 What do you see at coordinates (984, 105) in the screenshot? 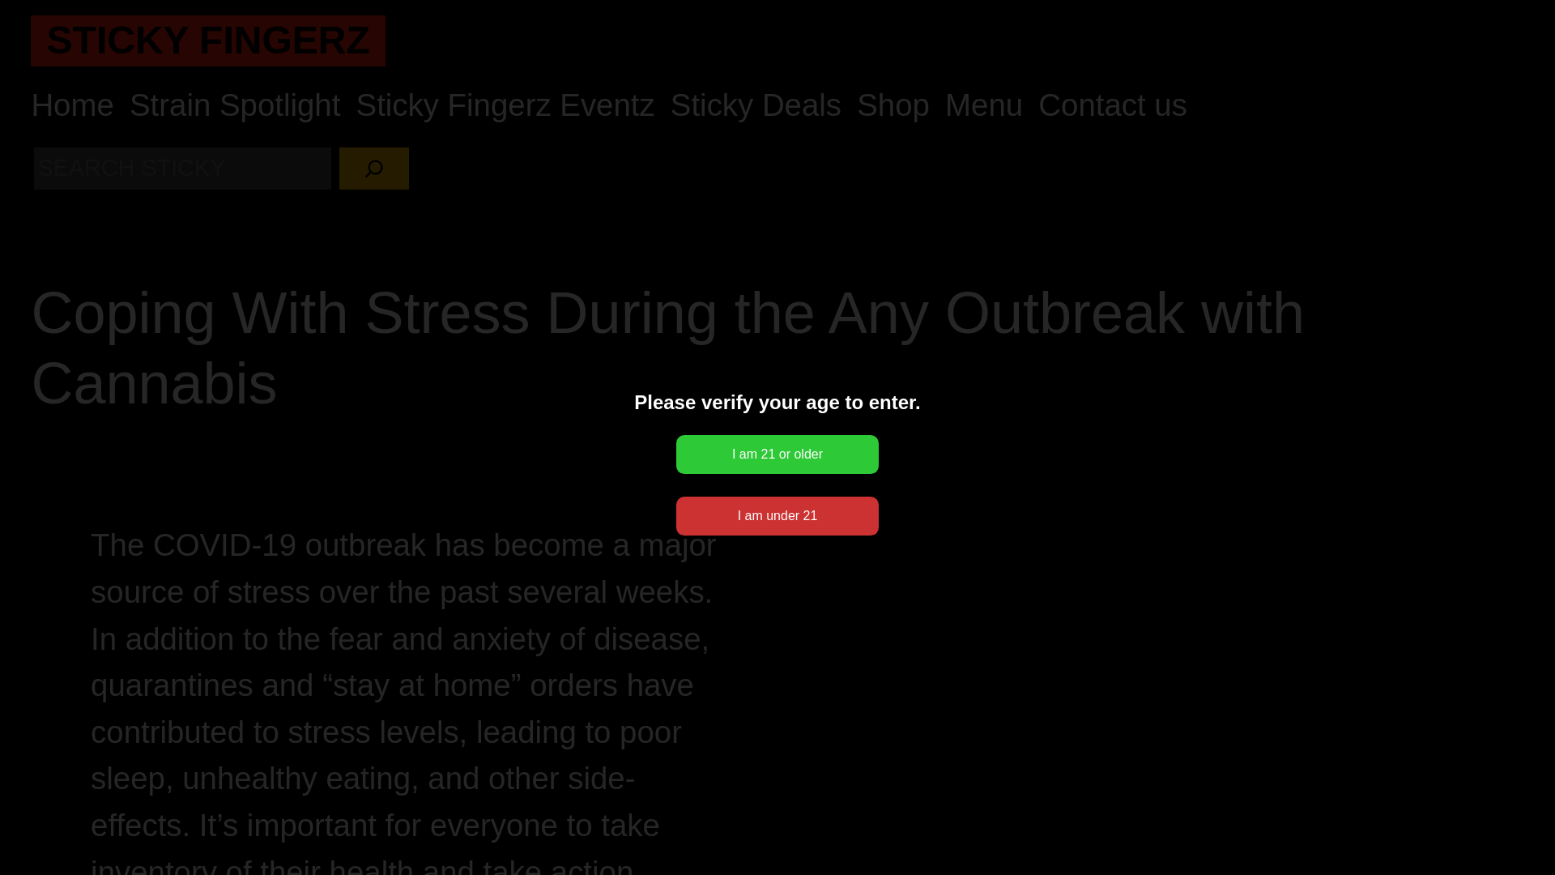
I see `Menu` at bounding box center [984, 105].